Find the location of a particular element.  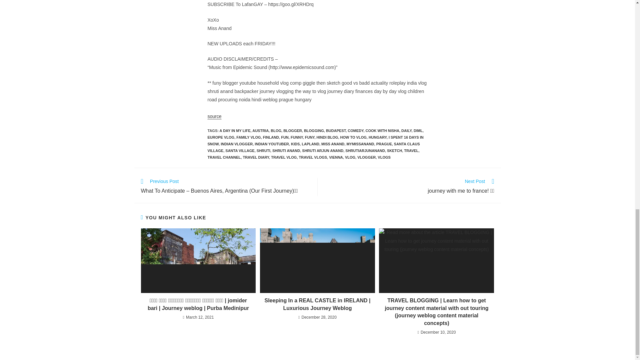

BUDAPEST is located at coordinates (335, 131).